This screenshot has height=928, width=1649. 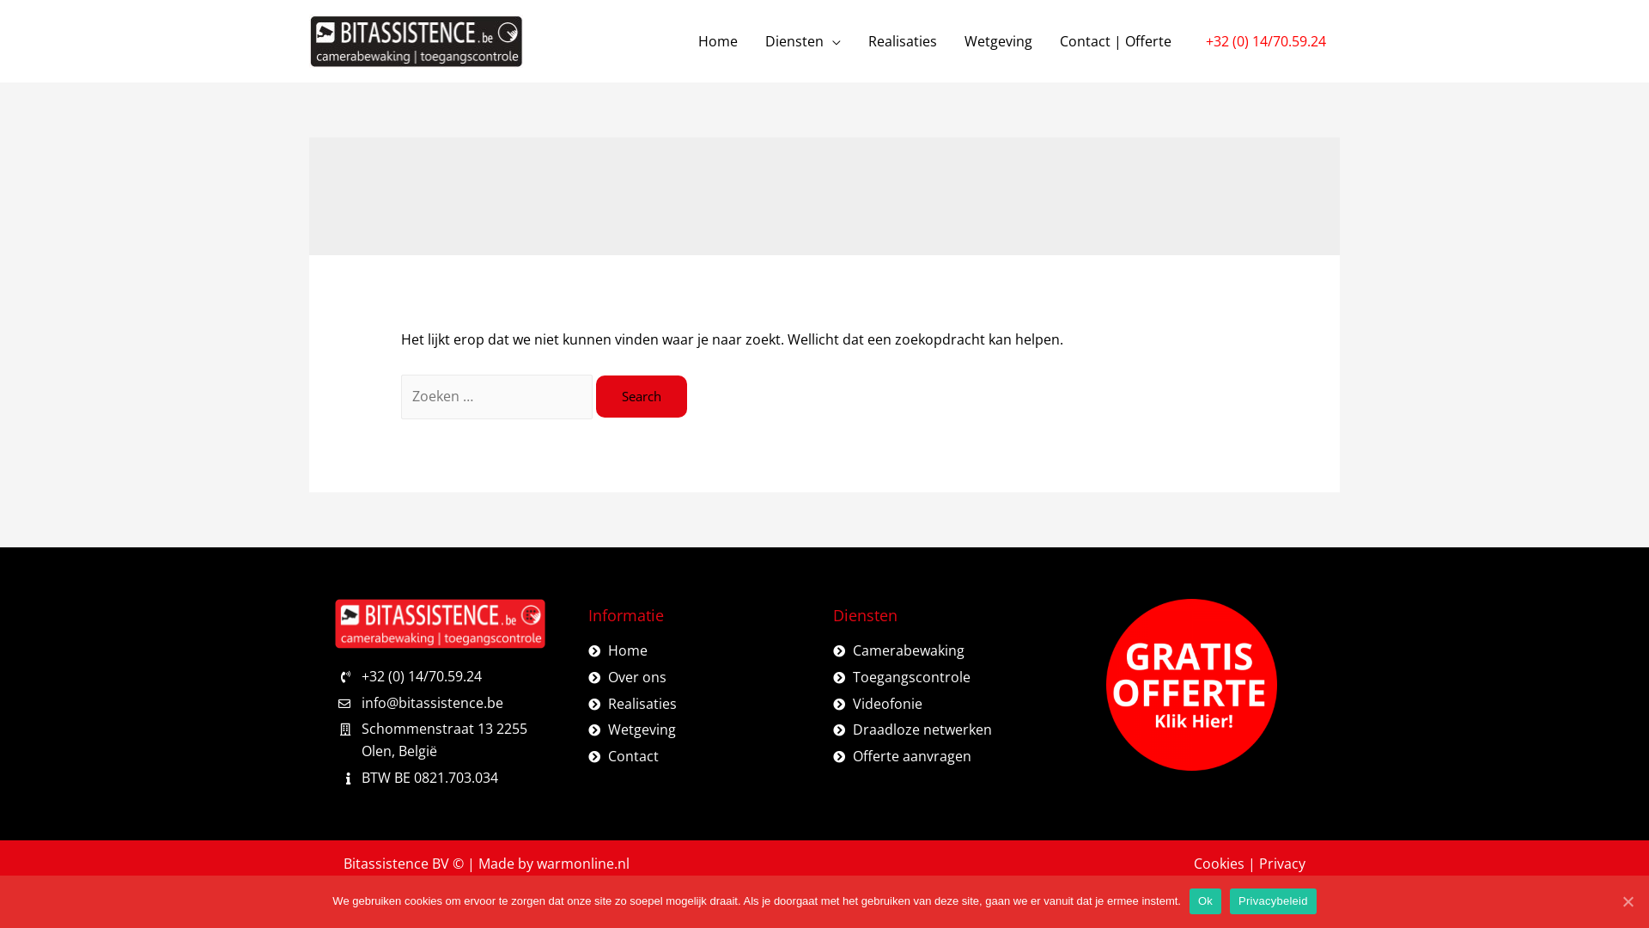 What do you see at coordinates (718, 41) in the screenshot?
I see `Home` at bounding box center [718, 41].